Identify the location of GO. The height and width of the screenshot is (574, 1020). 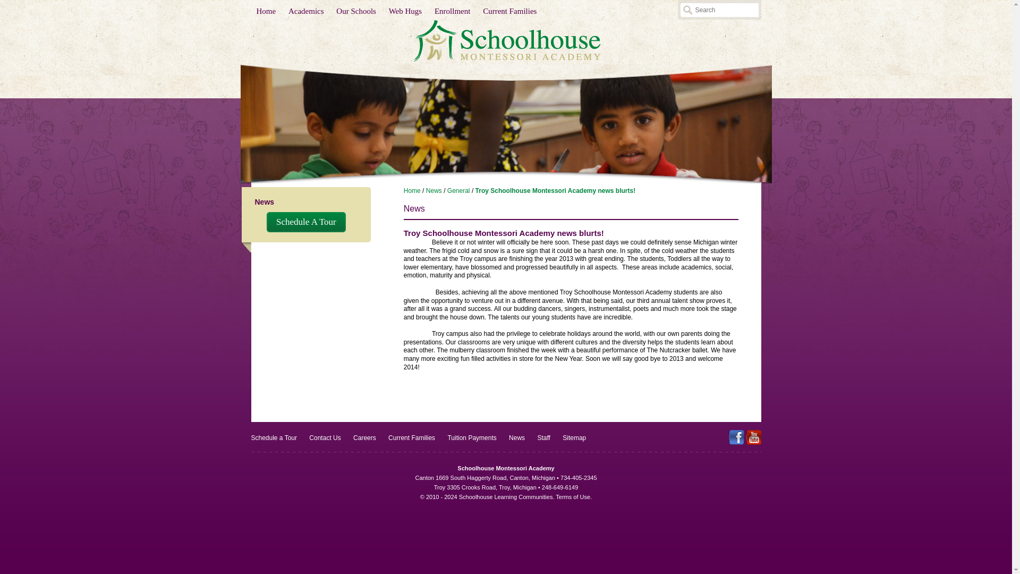
(687, 10).